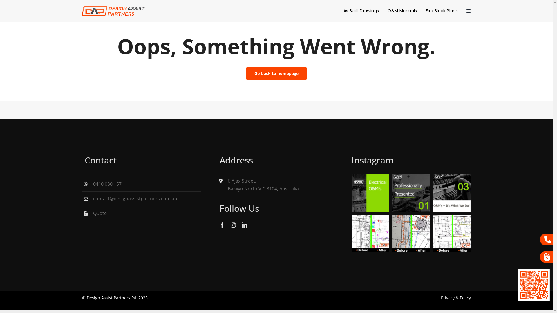 This screenshot has width=557, height=313. I want to click on Go back to homepage, so click(276, 74).